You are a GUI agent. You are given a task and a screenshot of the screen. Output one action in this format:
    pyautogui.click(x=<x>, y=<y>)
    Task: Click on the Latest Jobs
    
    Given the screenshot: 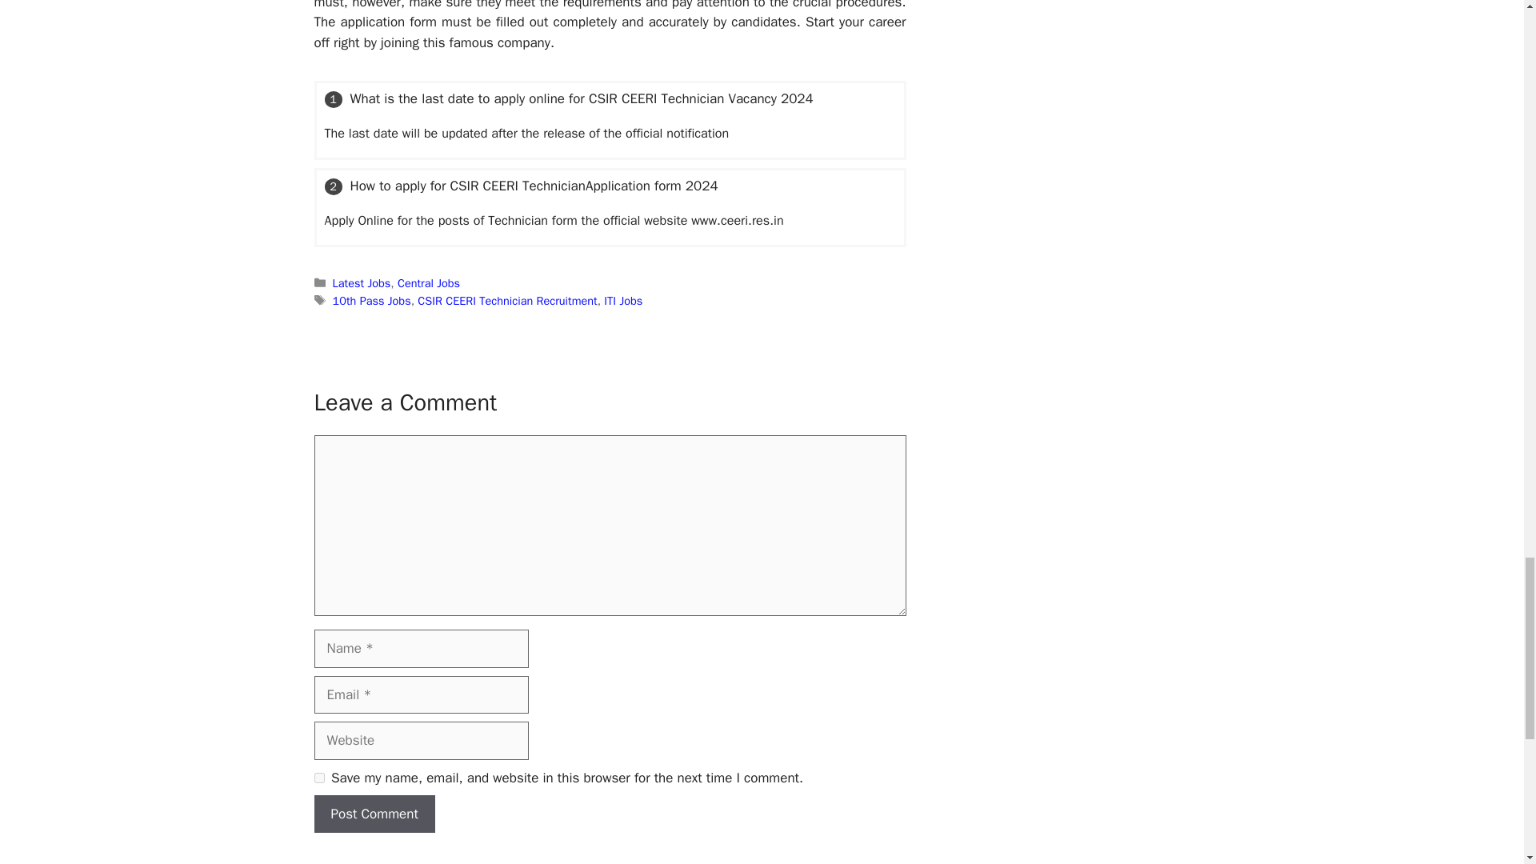 What is the action you would take?
    pyautogui.click(x=362, y=282)
    